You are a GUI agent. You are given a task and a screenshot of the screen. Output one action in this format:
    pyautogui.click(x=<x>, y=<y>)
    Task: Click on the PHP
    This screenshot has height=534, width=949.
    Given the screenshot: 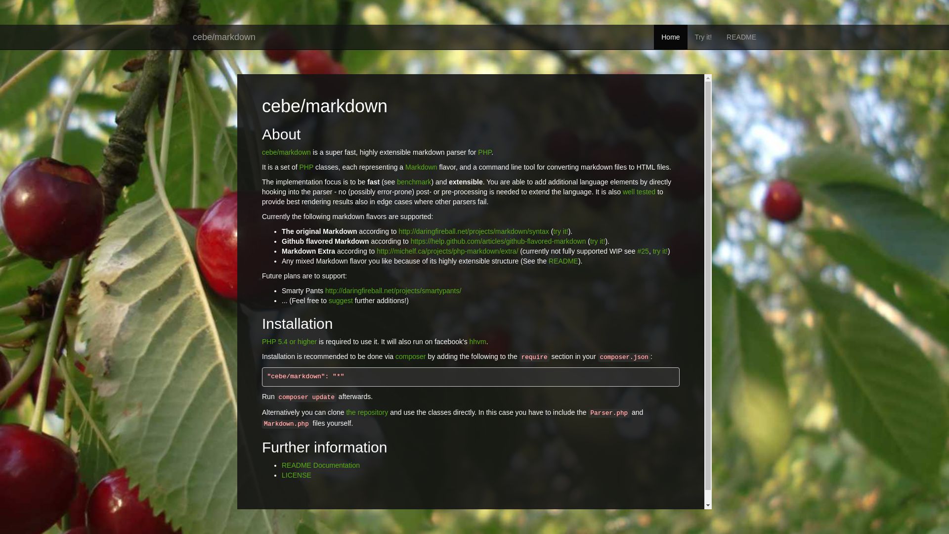 What is the action you would take?
    pyautogui.click(x=306, y=167)
    